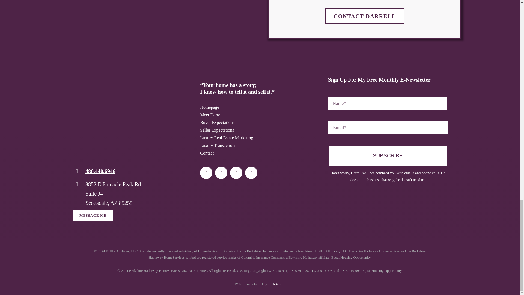 Image resolution: width=524 pixels, height=295 pixels. Describe the element at coordinates (260, 115) in the screenshot. I see `Meet Darrell` at that location.